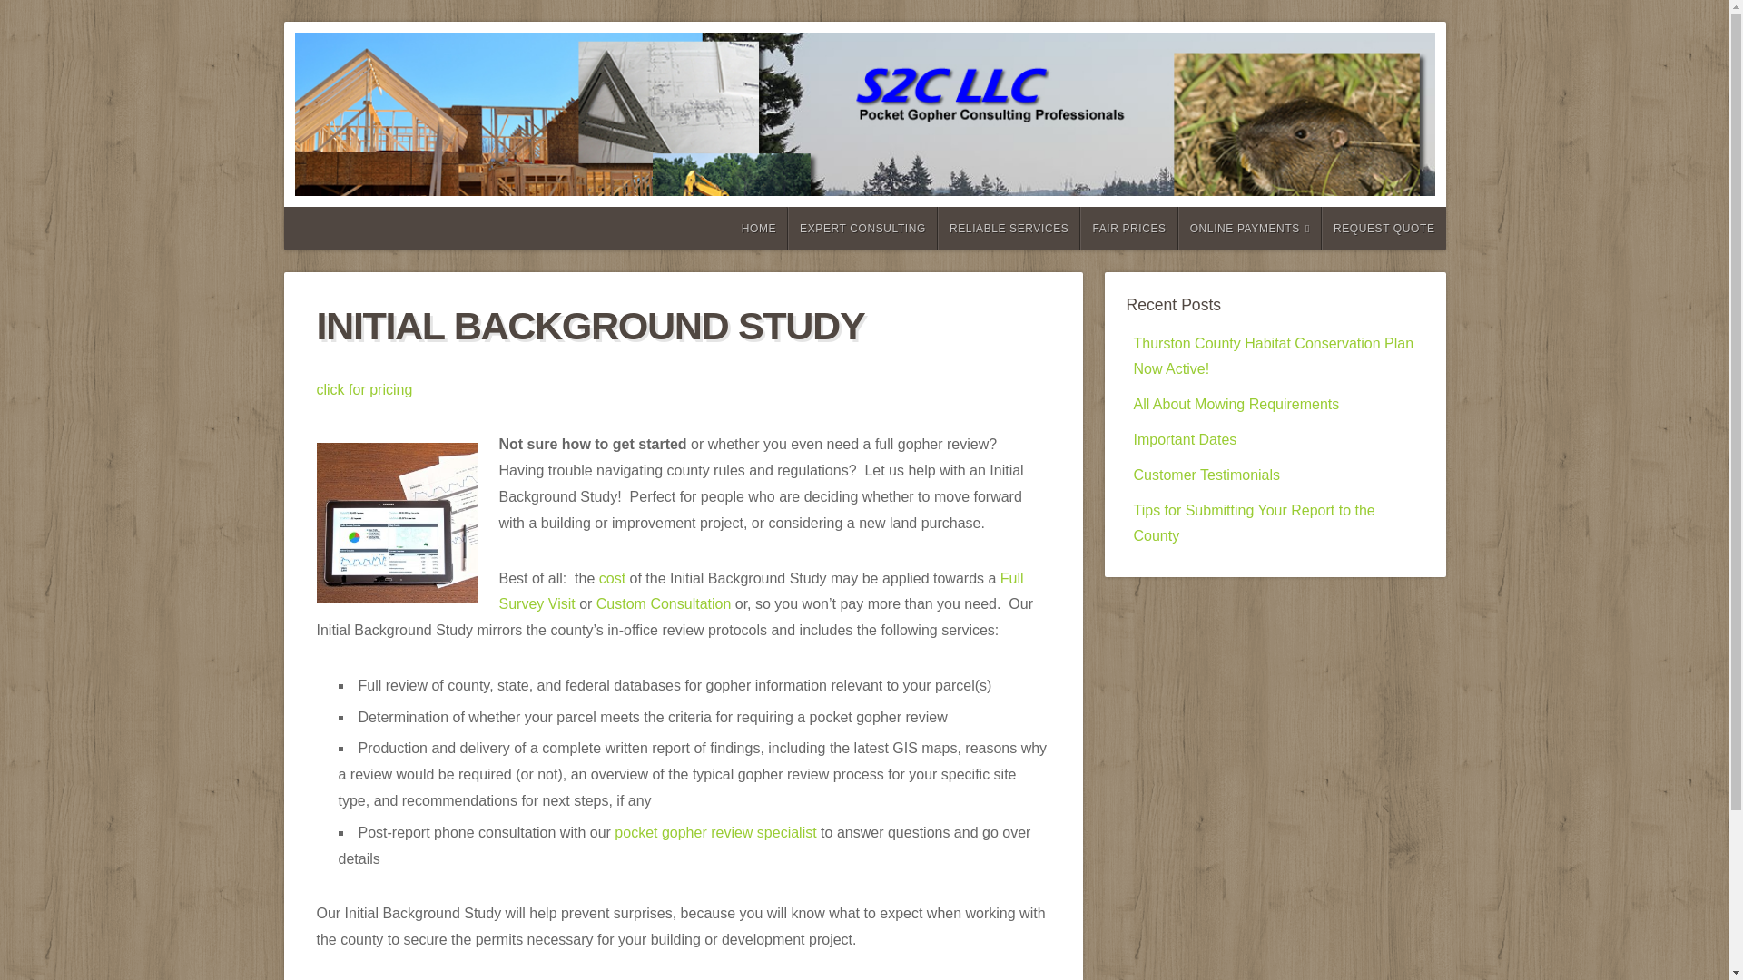 This screenshot has height=980, width=1743. What do you see at coordinates (612, 577) in the screenshot?
I see `cost` at bounding box center [612, 577].